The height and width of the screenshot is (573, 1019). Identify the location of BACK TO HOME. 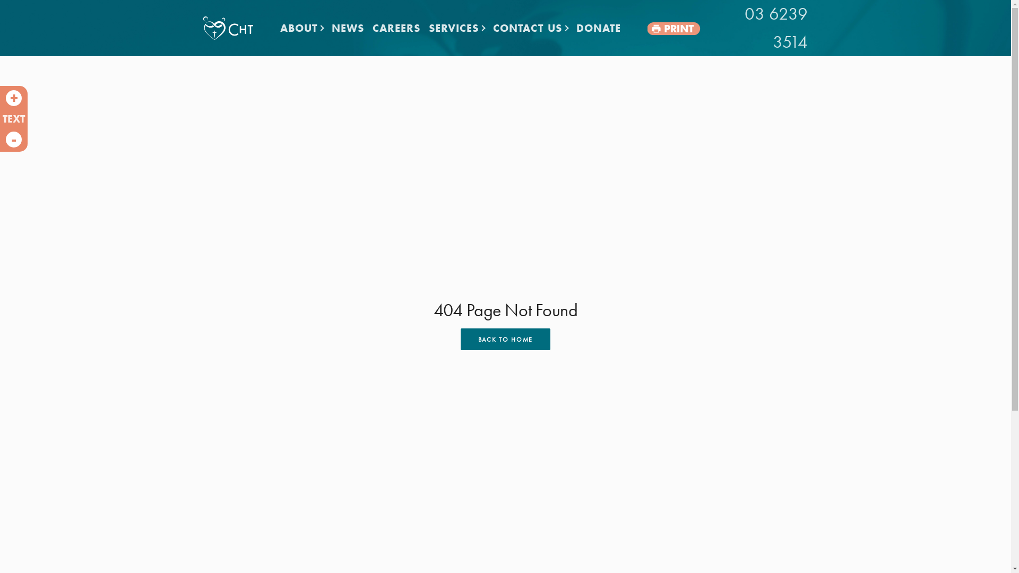
(505, 340).